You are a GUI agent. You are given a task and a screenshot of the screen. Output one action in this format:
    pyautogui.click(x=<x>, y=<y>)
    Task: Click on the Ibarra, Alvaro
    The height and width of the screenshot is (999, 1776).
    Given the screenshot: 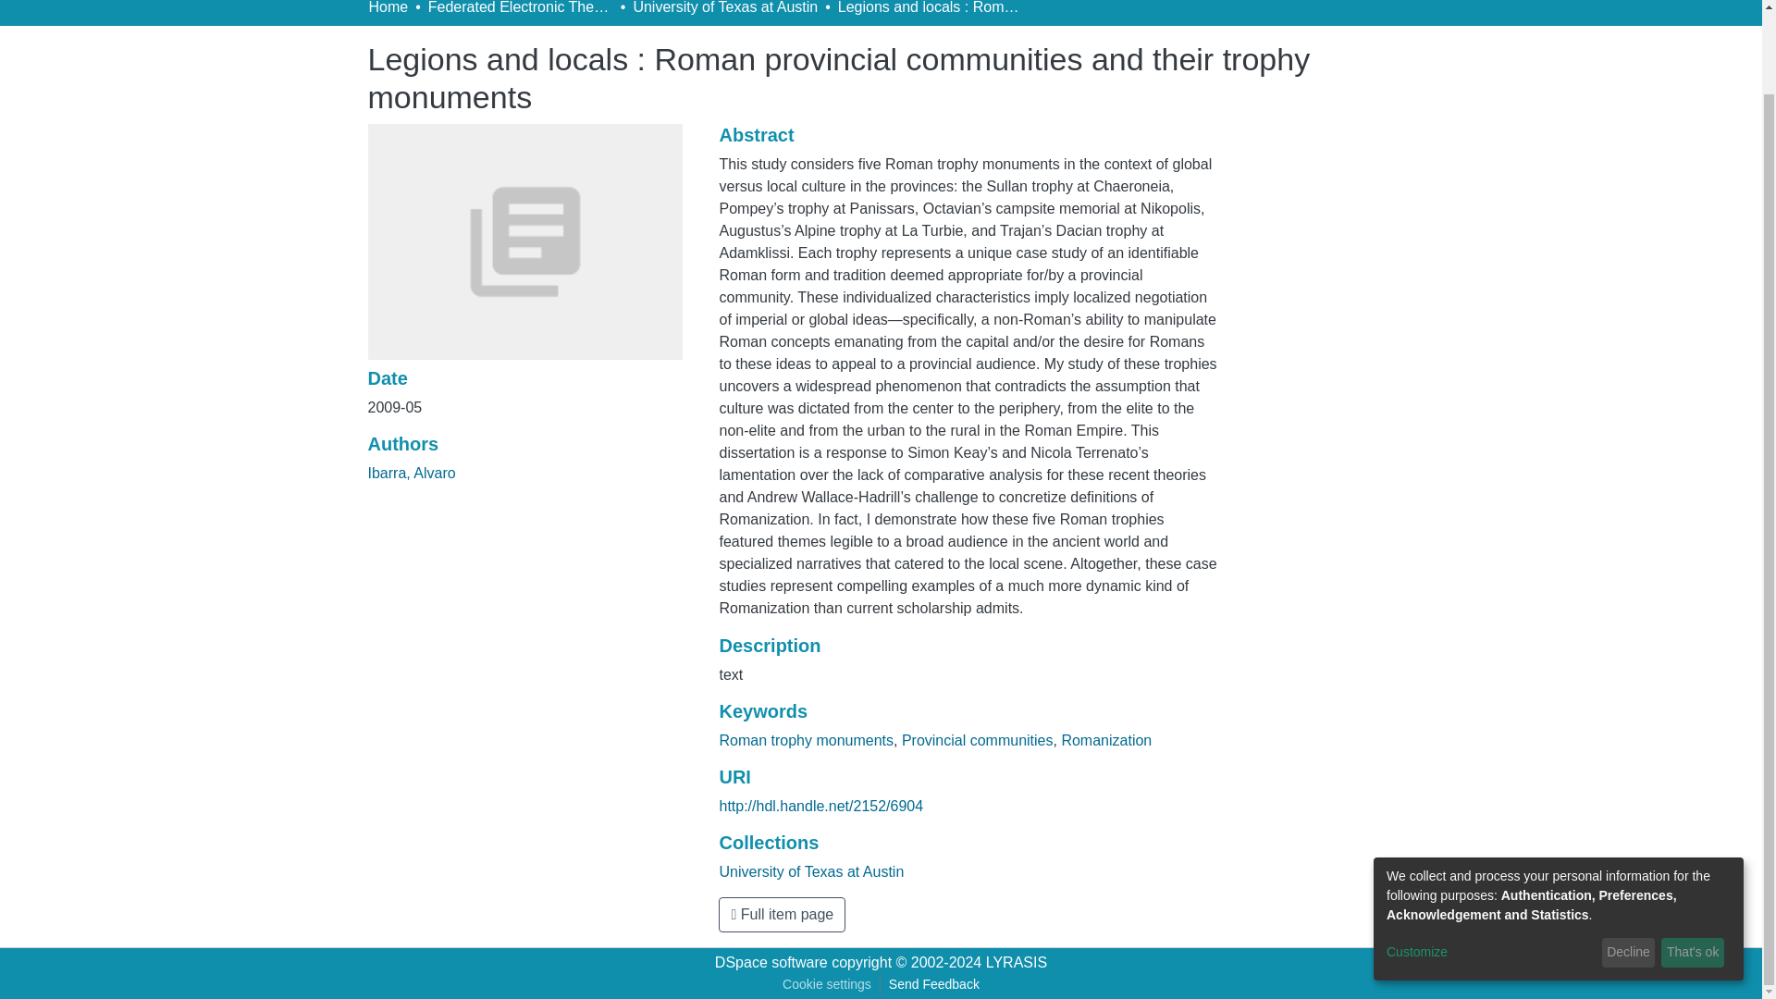 What is the action you would take?
    pyautogui.click(x=412, y=473)
    